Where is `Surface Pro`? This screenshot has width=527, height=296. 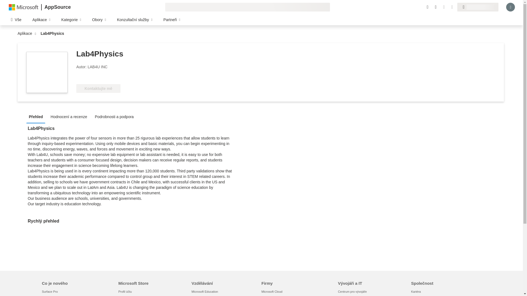
Surface Pro is located at coordinates (49, 292).